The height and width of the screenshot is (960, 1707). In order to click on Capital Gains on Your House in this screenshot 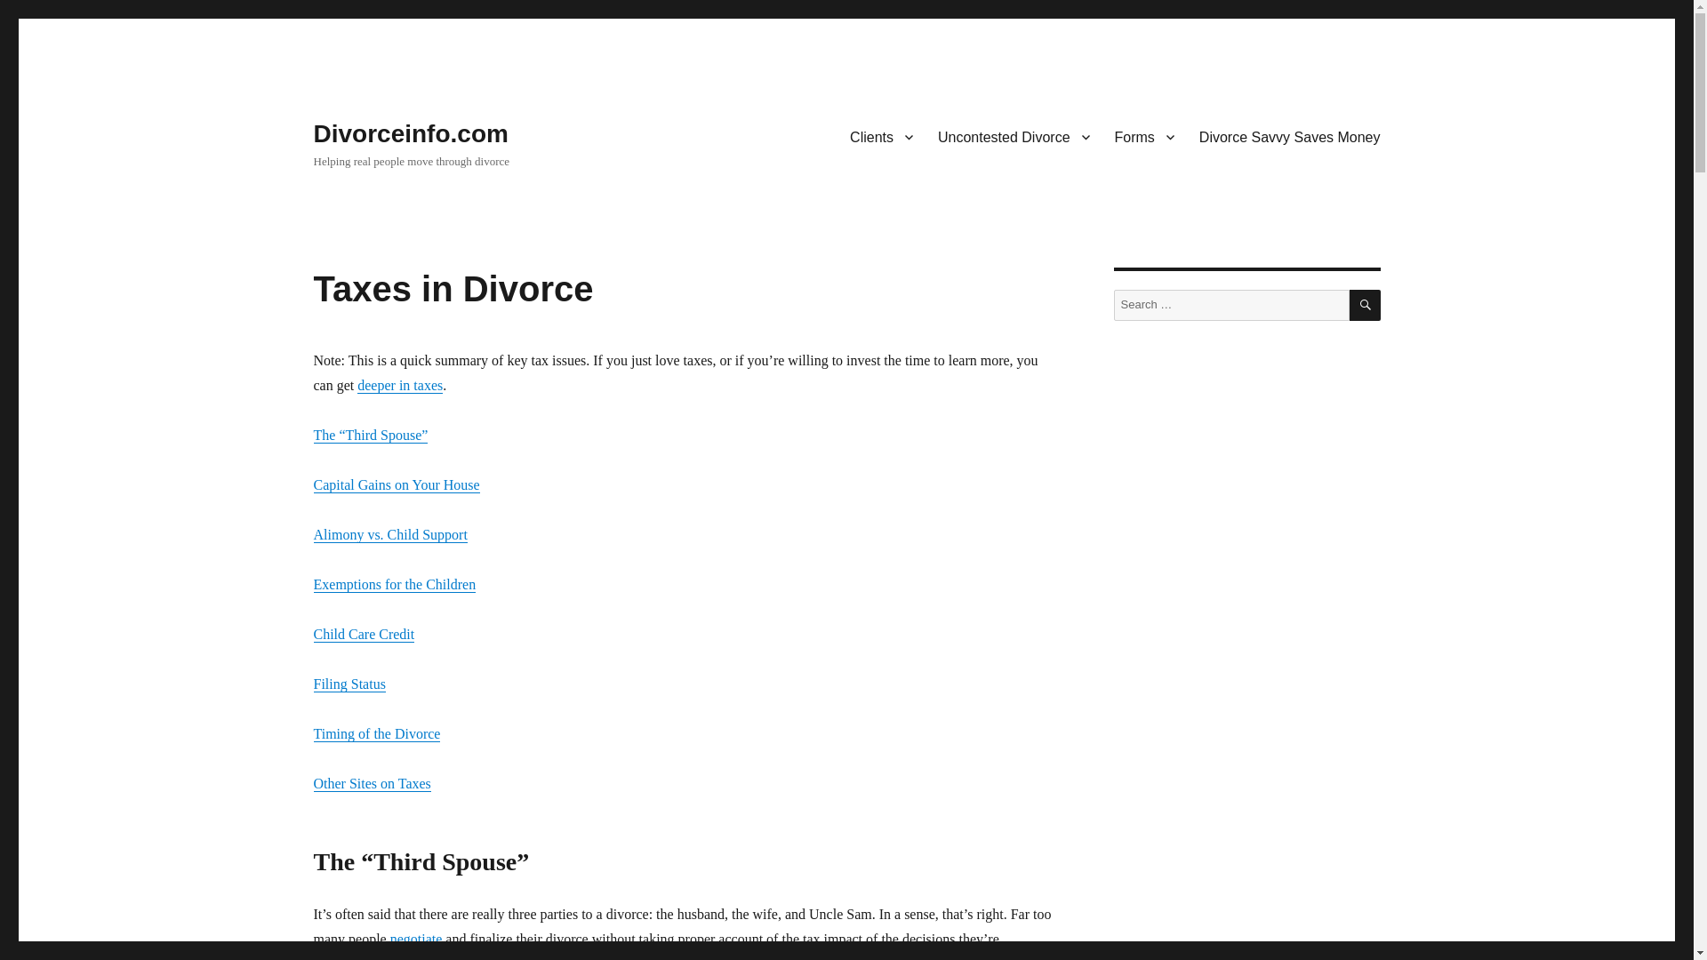, I will do `click(396, 484)`.